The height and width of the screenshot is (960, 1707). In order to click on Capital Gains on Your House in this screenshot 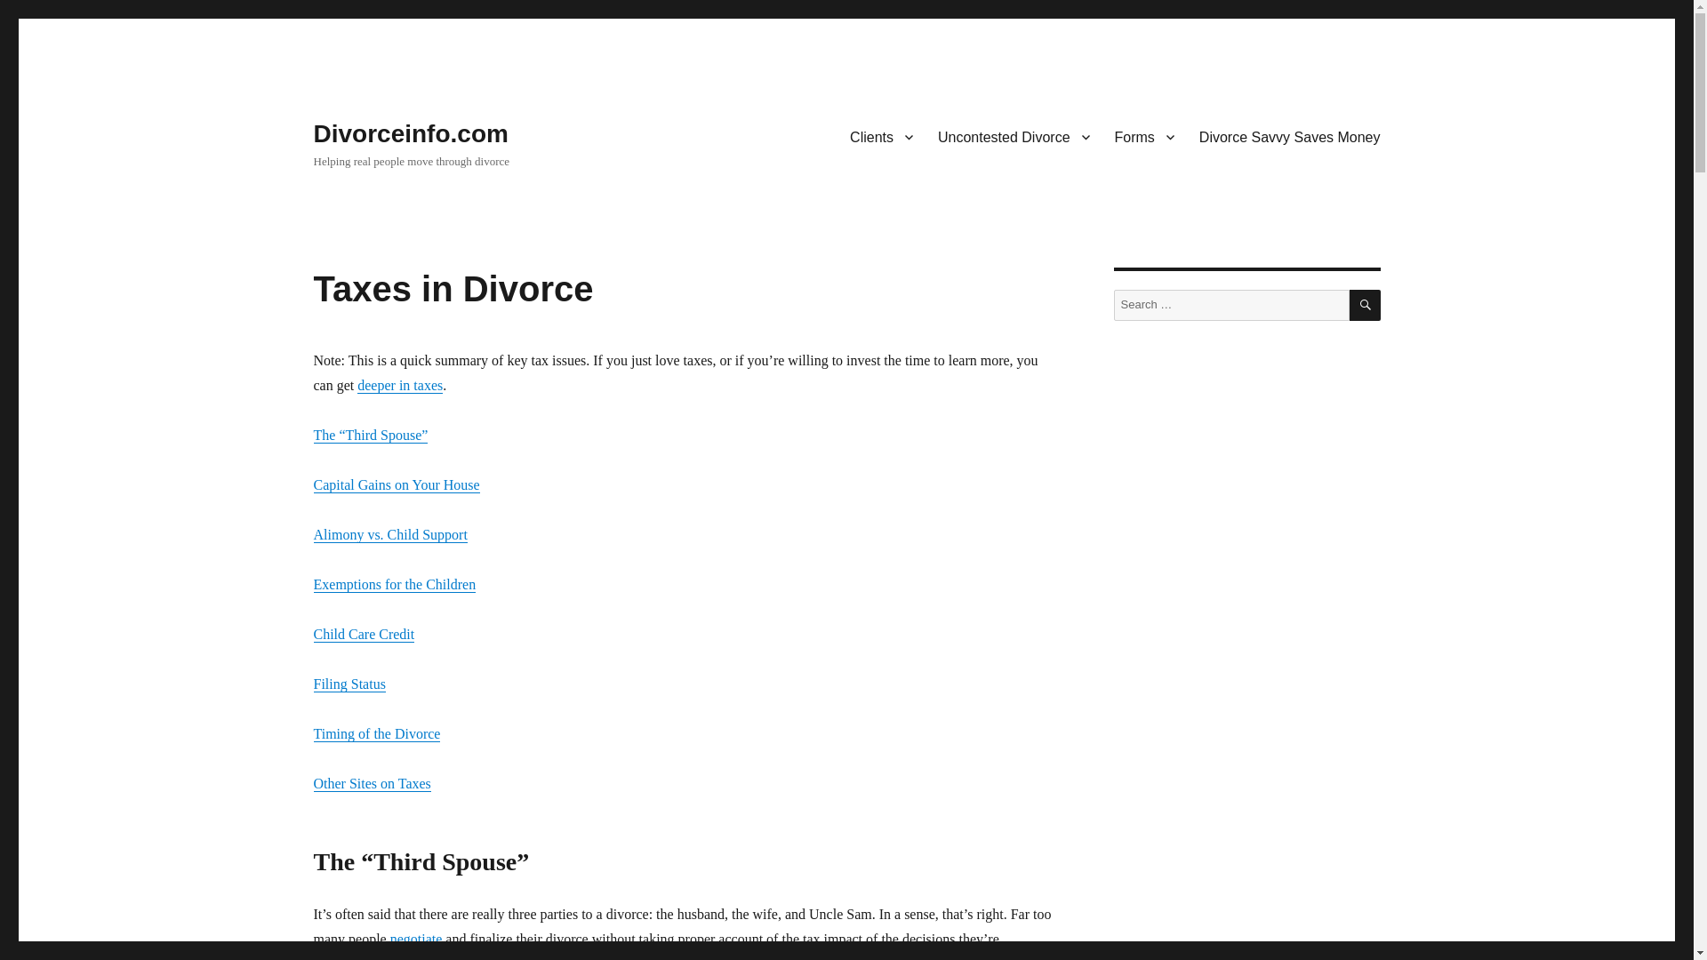, I will do `click(396, 484)`.